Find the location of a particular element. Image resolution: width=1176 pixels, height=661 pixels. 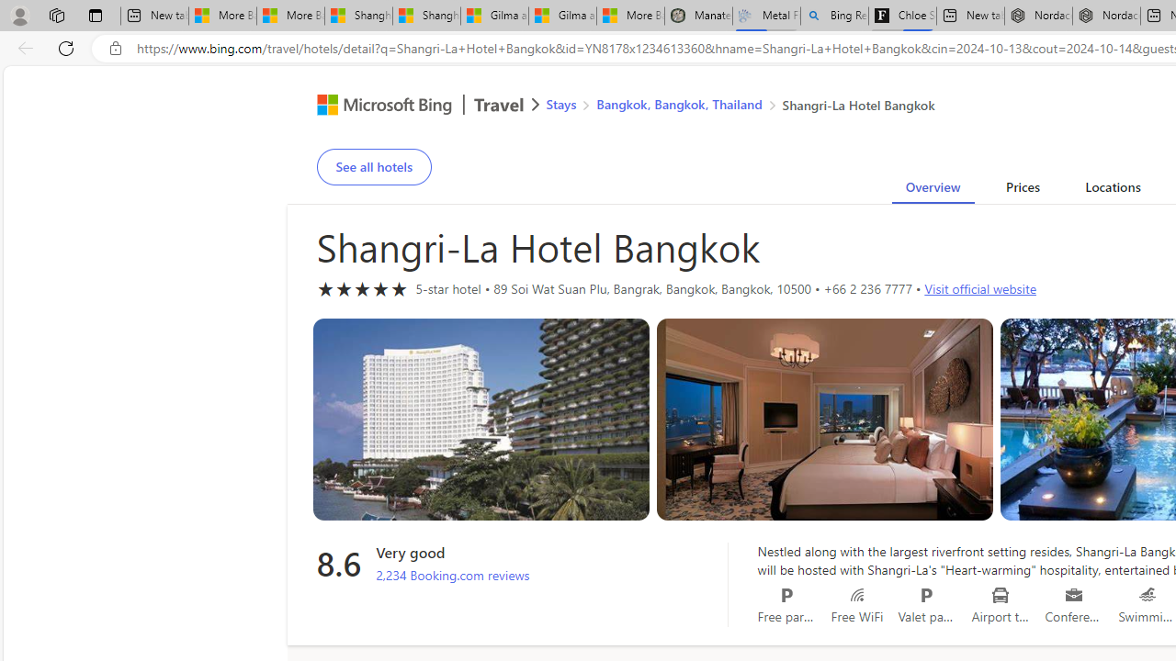

Valet parking is located at coordinates (926, 595).